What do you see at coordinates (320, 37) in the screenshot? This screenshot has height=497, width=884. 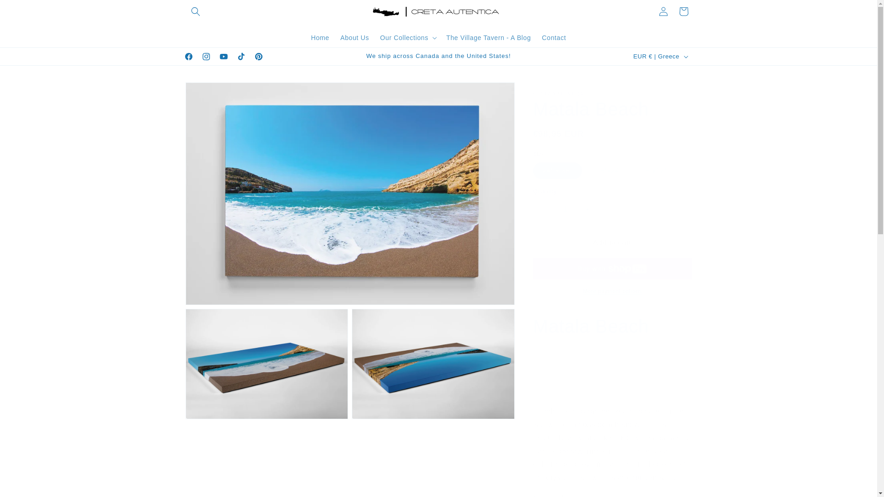 I see `Home` at bounding box center [320, 37].